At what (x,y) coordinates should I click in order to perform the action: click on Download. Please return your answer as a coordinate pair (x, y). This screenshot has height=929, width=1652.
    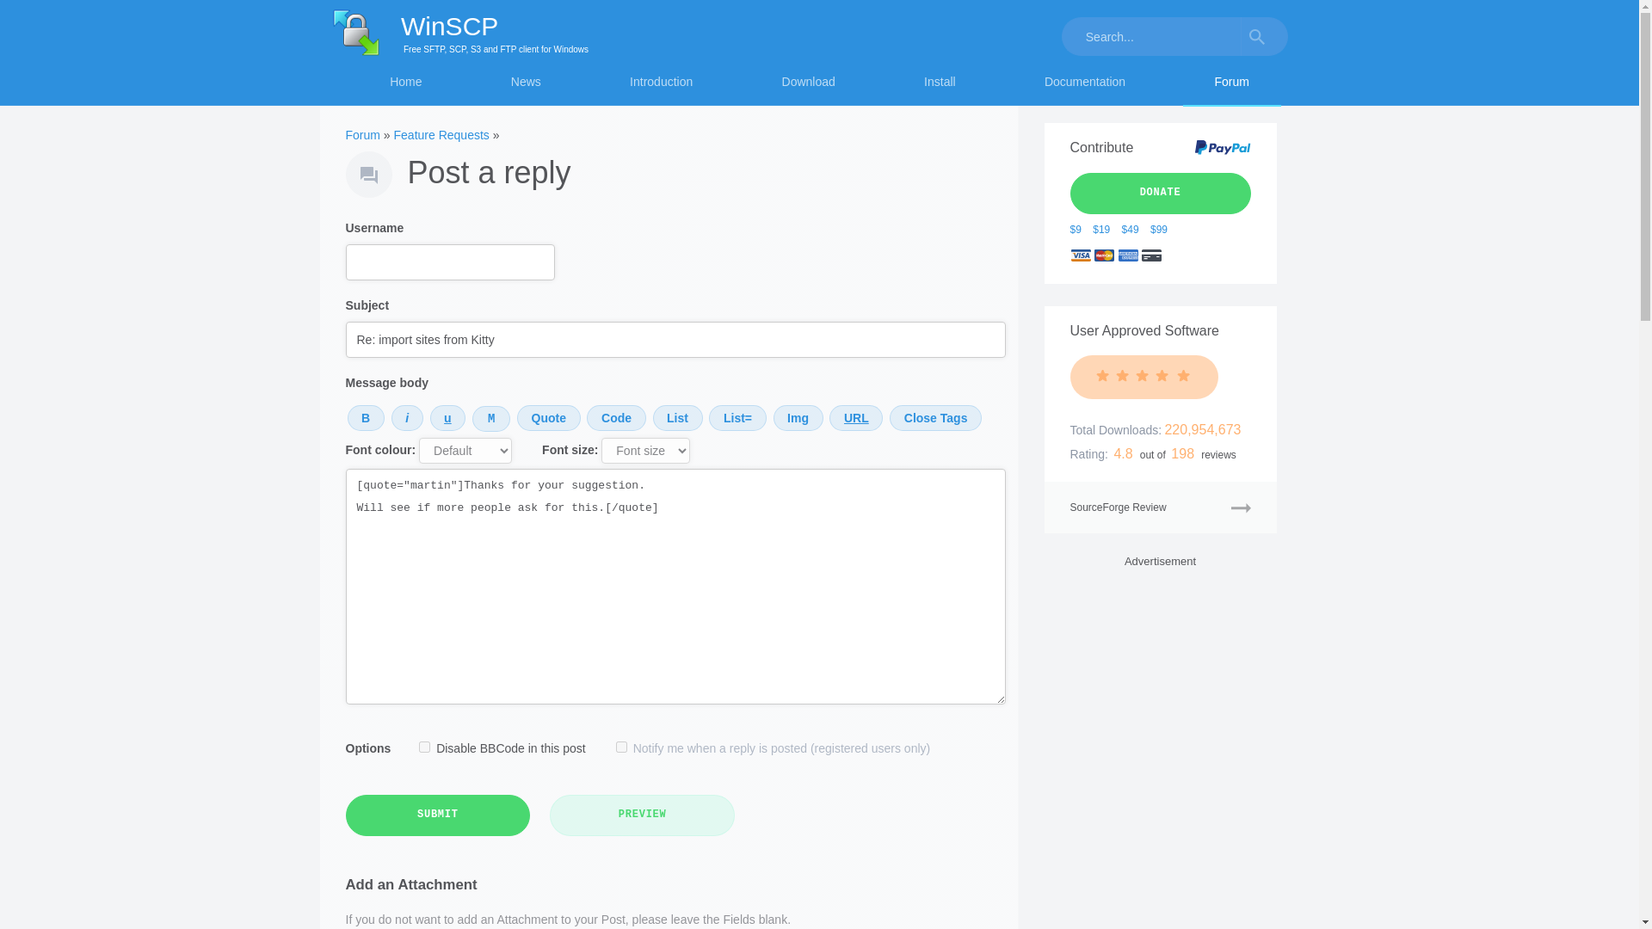
    Looking at the image, I should click on (809, 86).